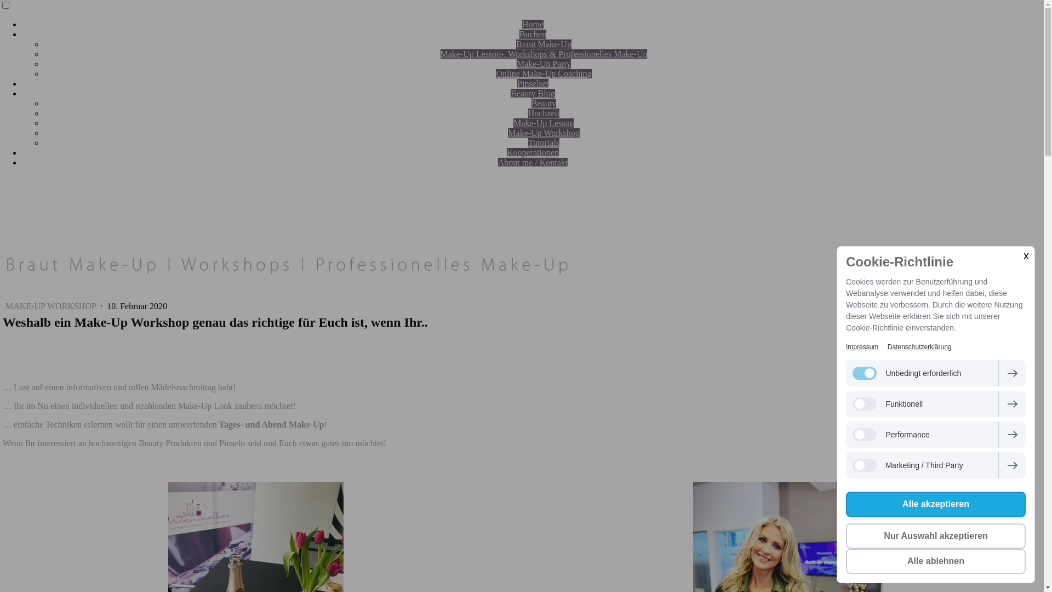  I want to click on Make-Up Workshop, so click(544, 133).